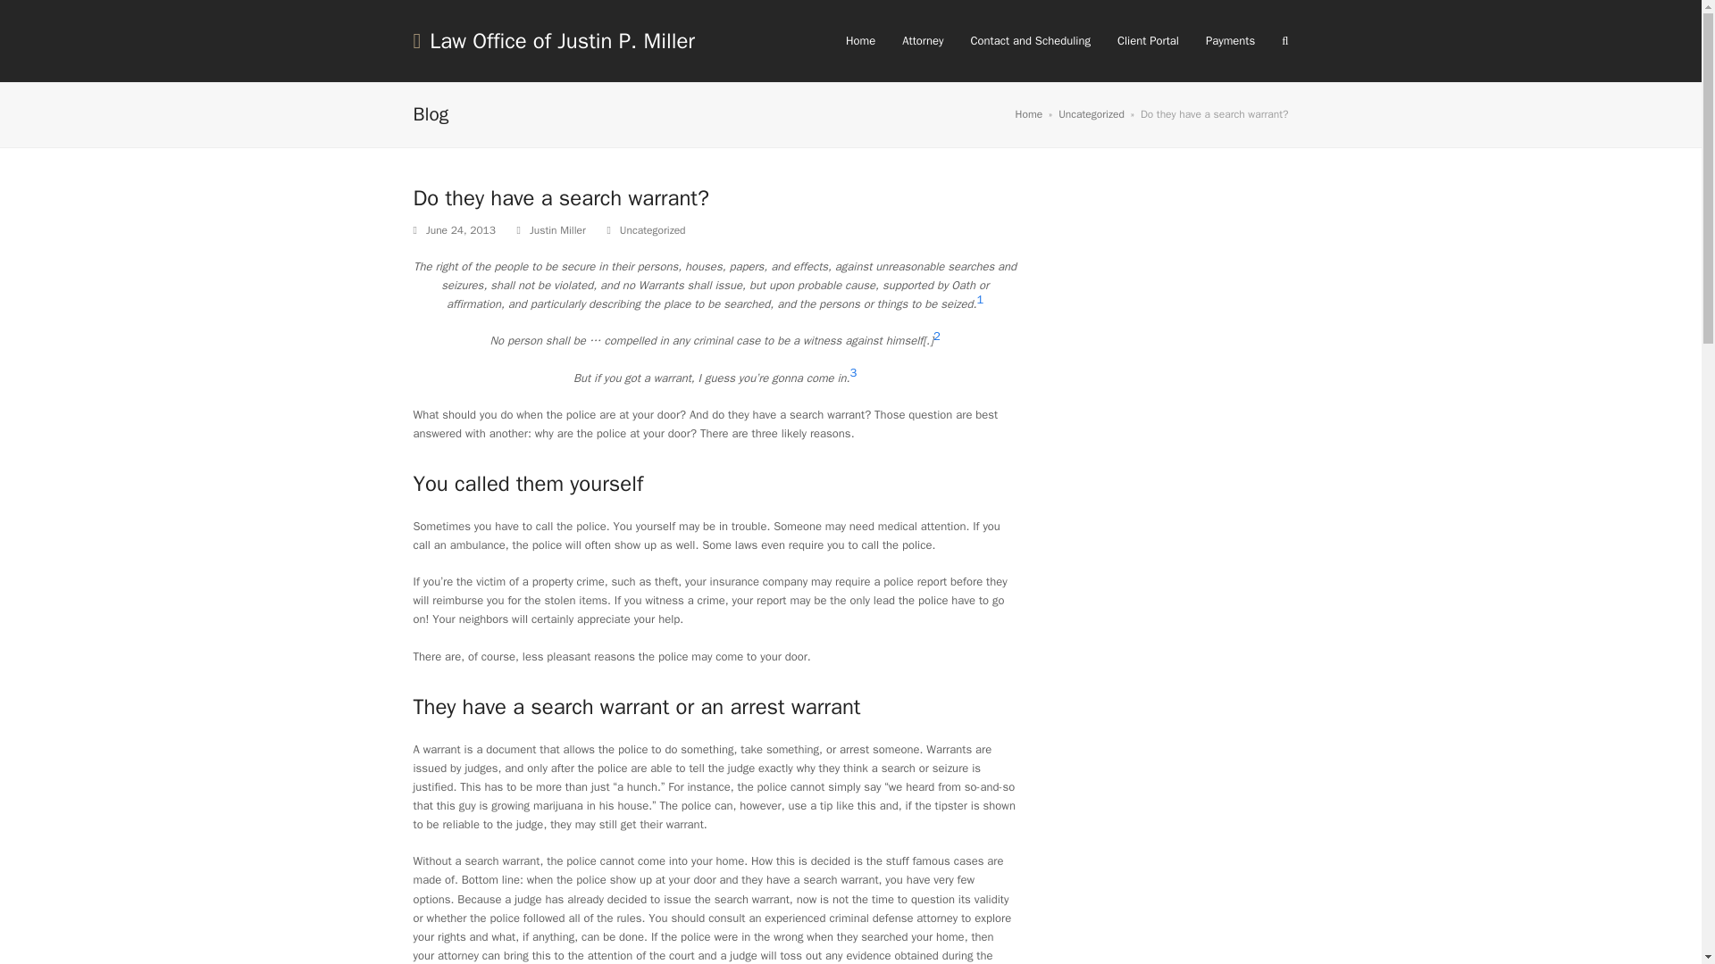  What do you see at coordinates (1148, 41) in the screenshot?
I see `Client Portal` at bounding box center [1148, 41].